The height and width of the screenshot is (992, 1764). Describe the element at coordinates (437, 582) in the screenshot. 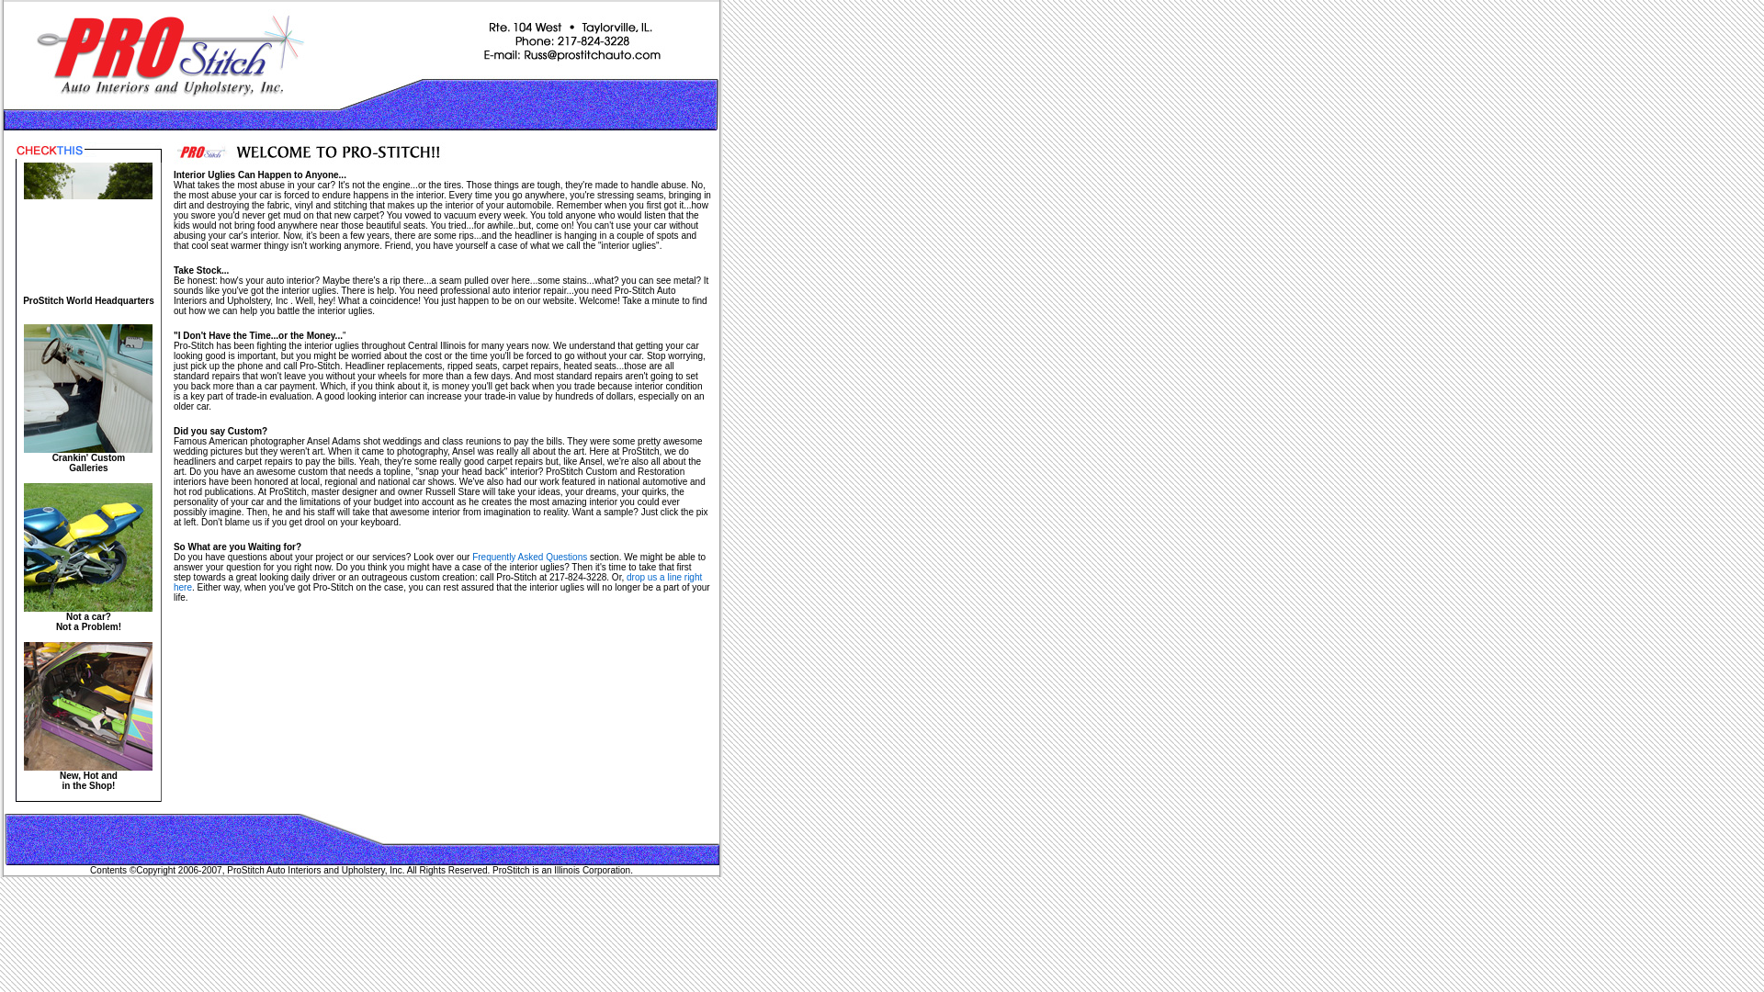

I see `ProStitch World Headquarters` at that location.